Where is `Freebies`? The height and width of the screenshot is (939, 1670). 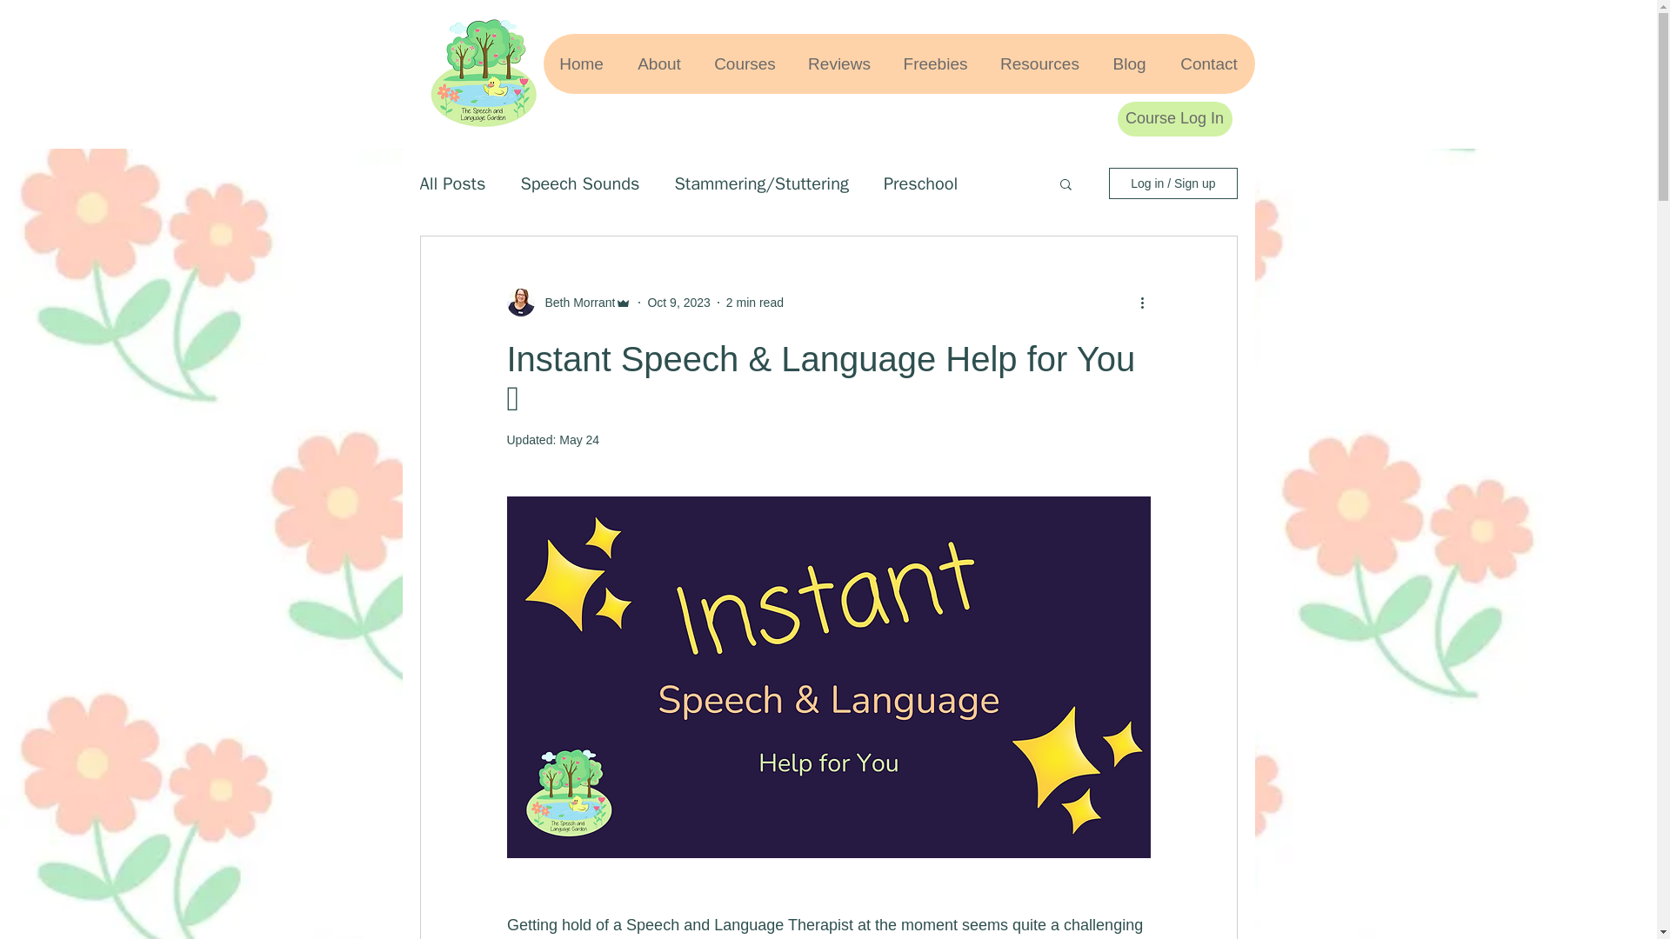 Freebies is located at coordinates (934, 63).